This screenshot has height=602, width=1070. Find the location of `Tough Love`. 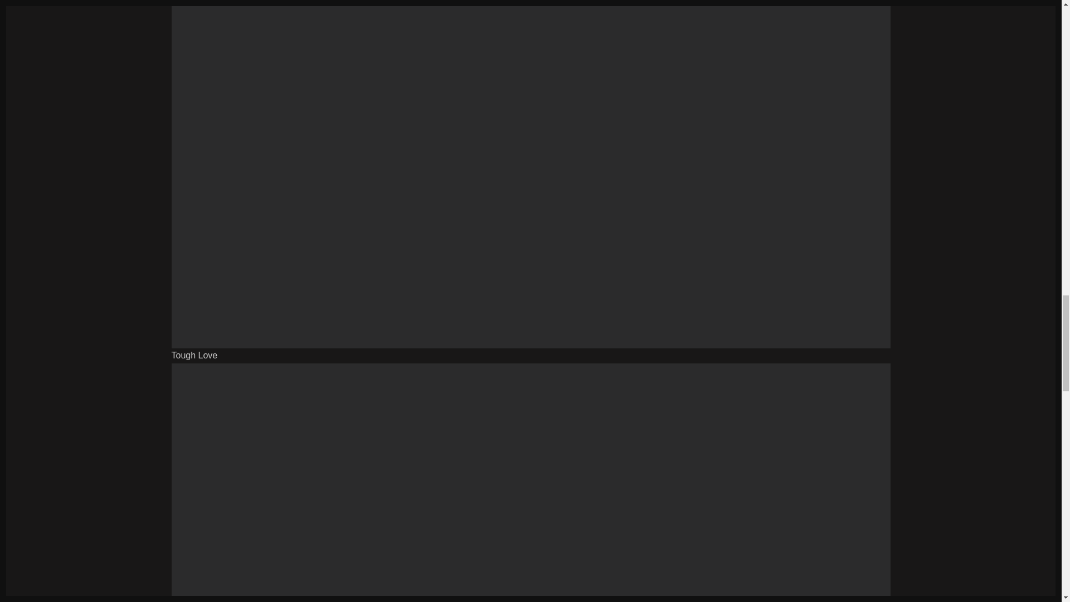

Tough Love is located at coordinates (194, 355).